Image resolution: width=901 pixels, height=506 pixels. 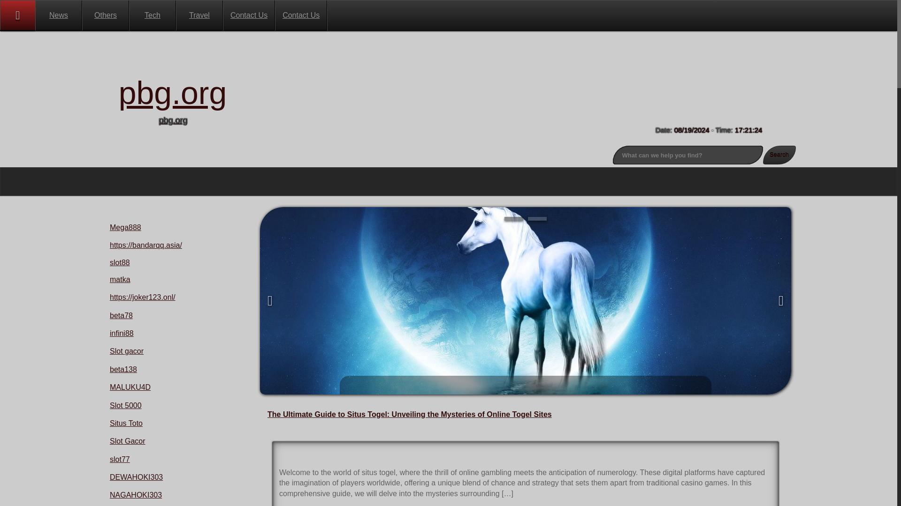 What do you see at coordinates (121, 315) in the screenshot?
I see `beta78` at bounding box center [121, 315].